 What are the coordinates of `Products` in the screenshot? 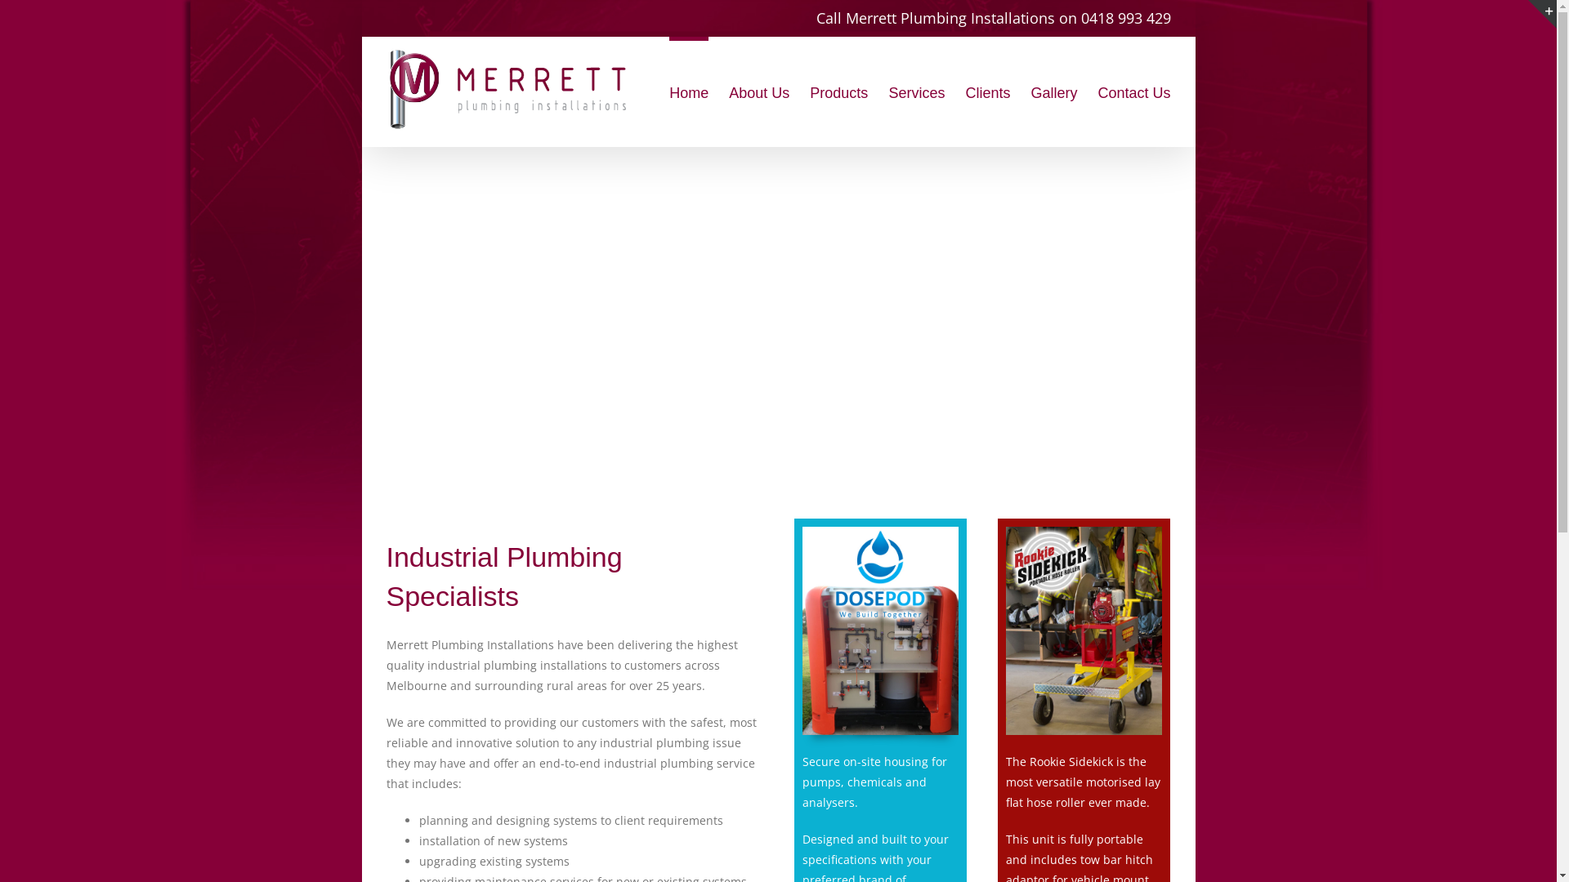 It's located at (838, 91).